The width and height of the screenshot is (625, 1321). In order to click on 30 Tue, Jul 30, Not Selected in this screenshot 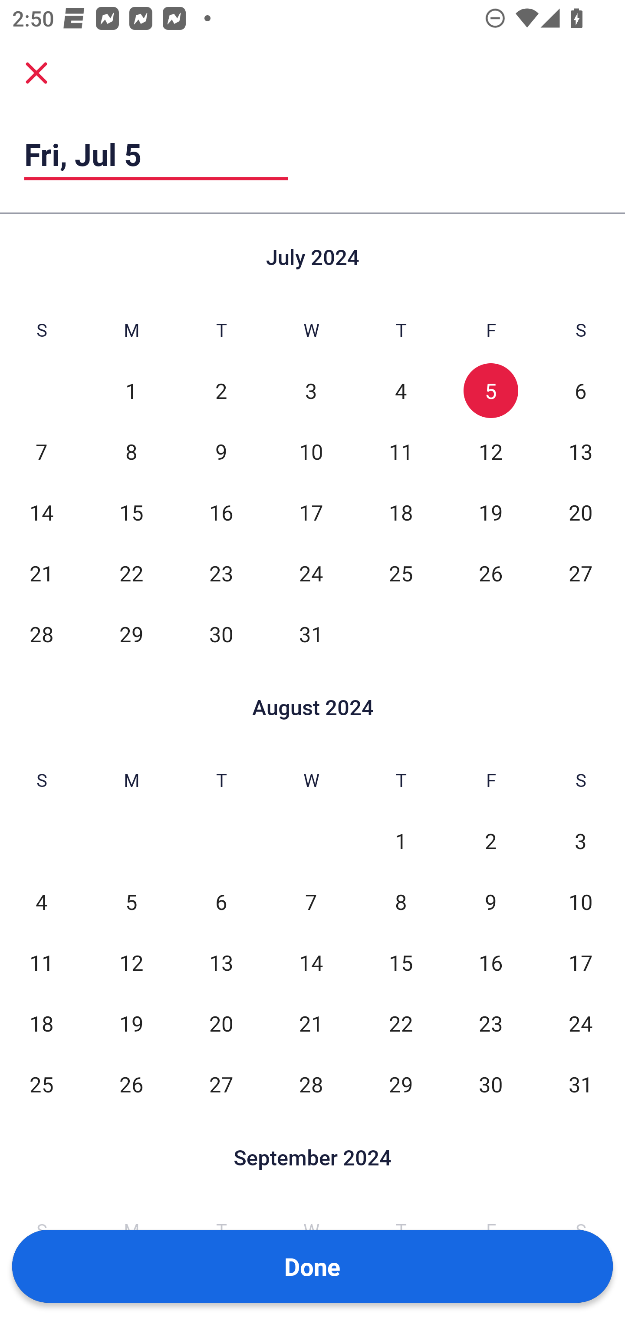, I will do `click(221, 634)`.